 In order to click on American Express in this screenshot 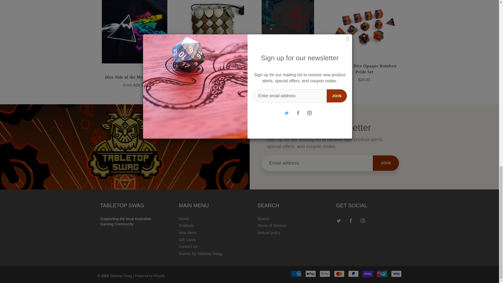, I will do `click(296, 274)`.